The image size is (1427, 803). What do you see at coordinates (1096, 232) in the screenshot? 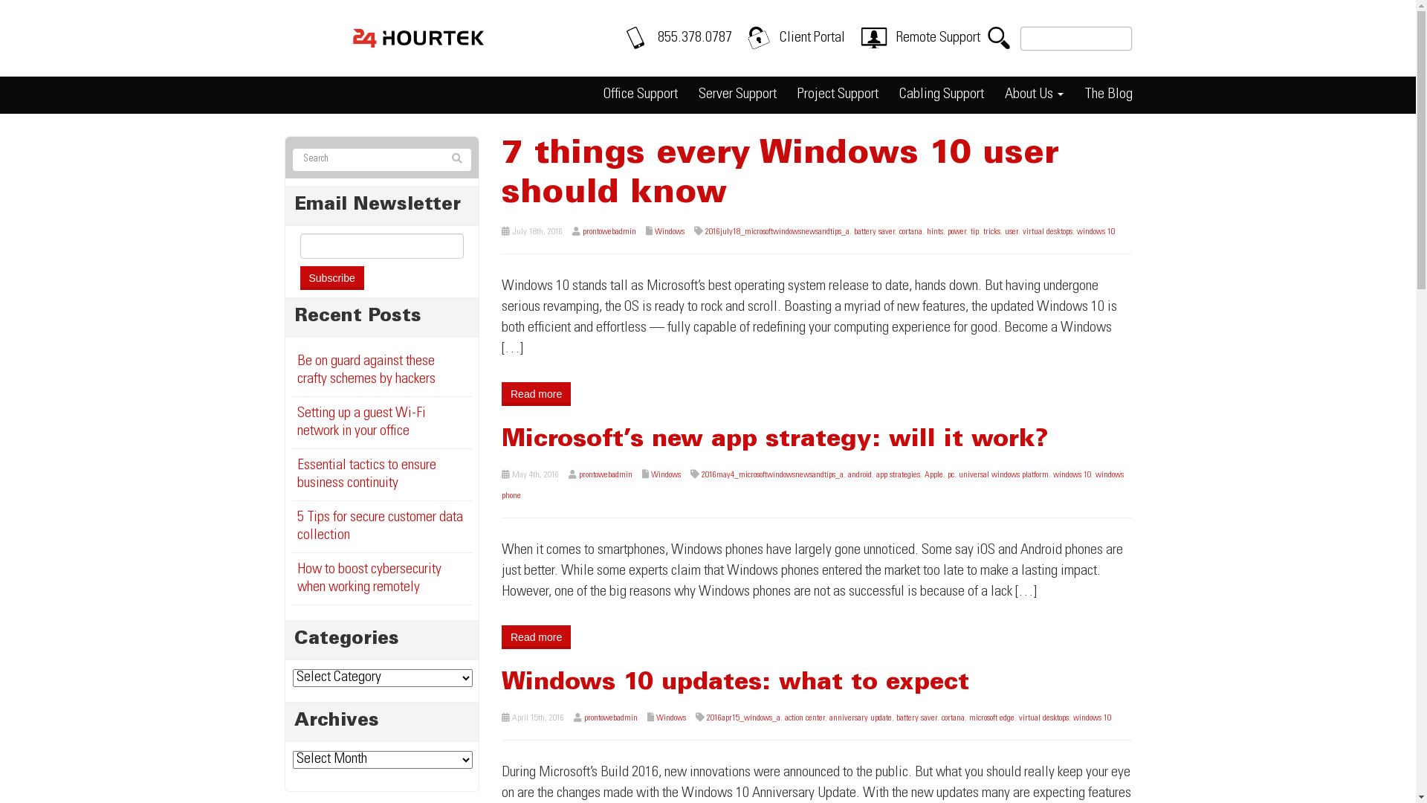
I see `windows 10` at bounding box center [1096, 232].